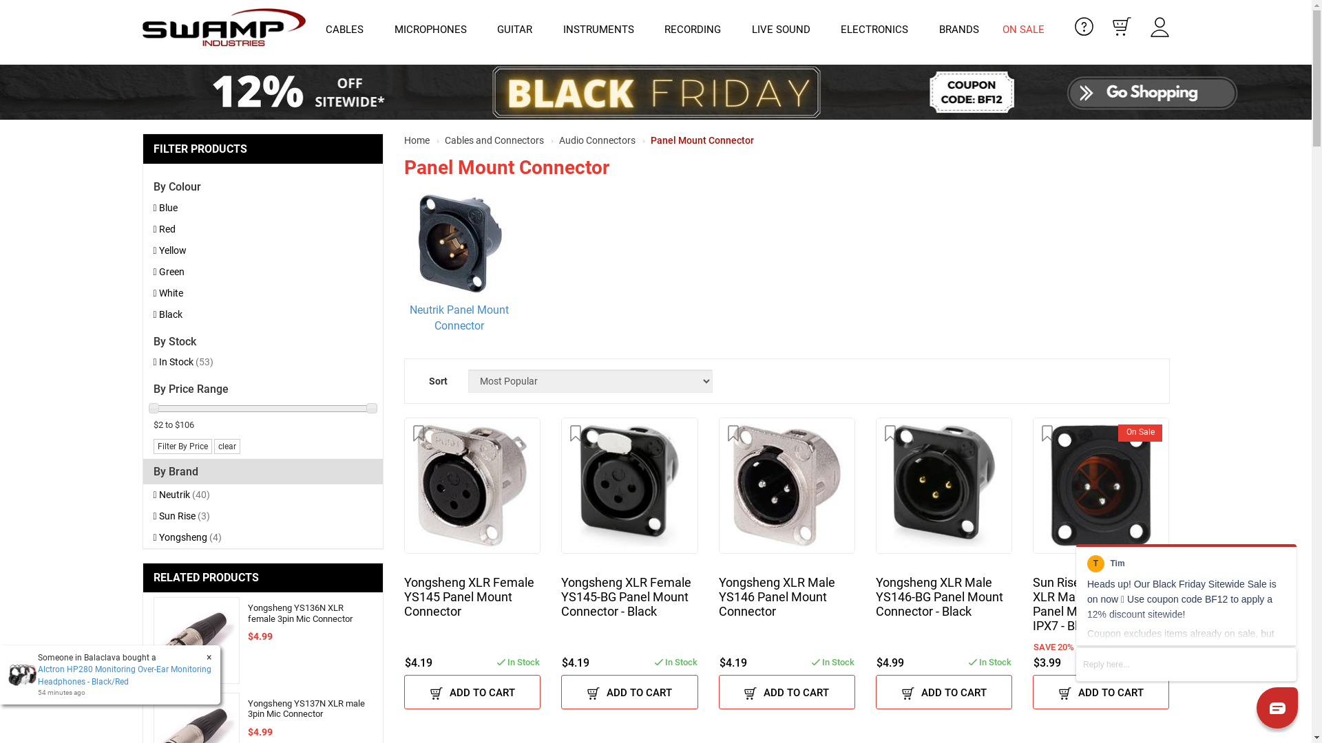 This screenshot has width=1322, height=743. Describe the element at coordinates (785, 30) in the screenshot. I see `LIVE SOUND` at that location.